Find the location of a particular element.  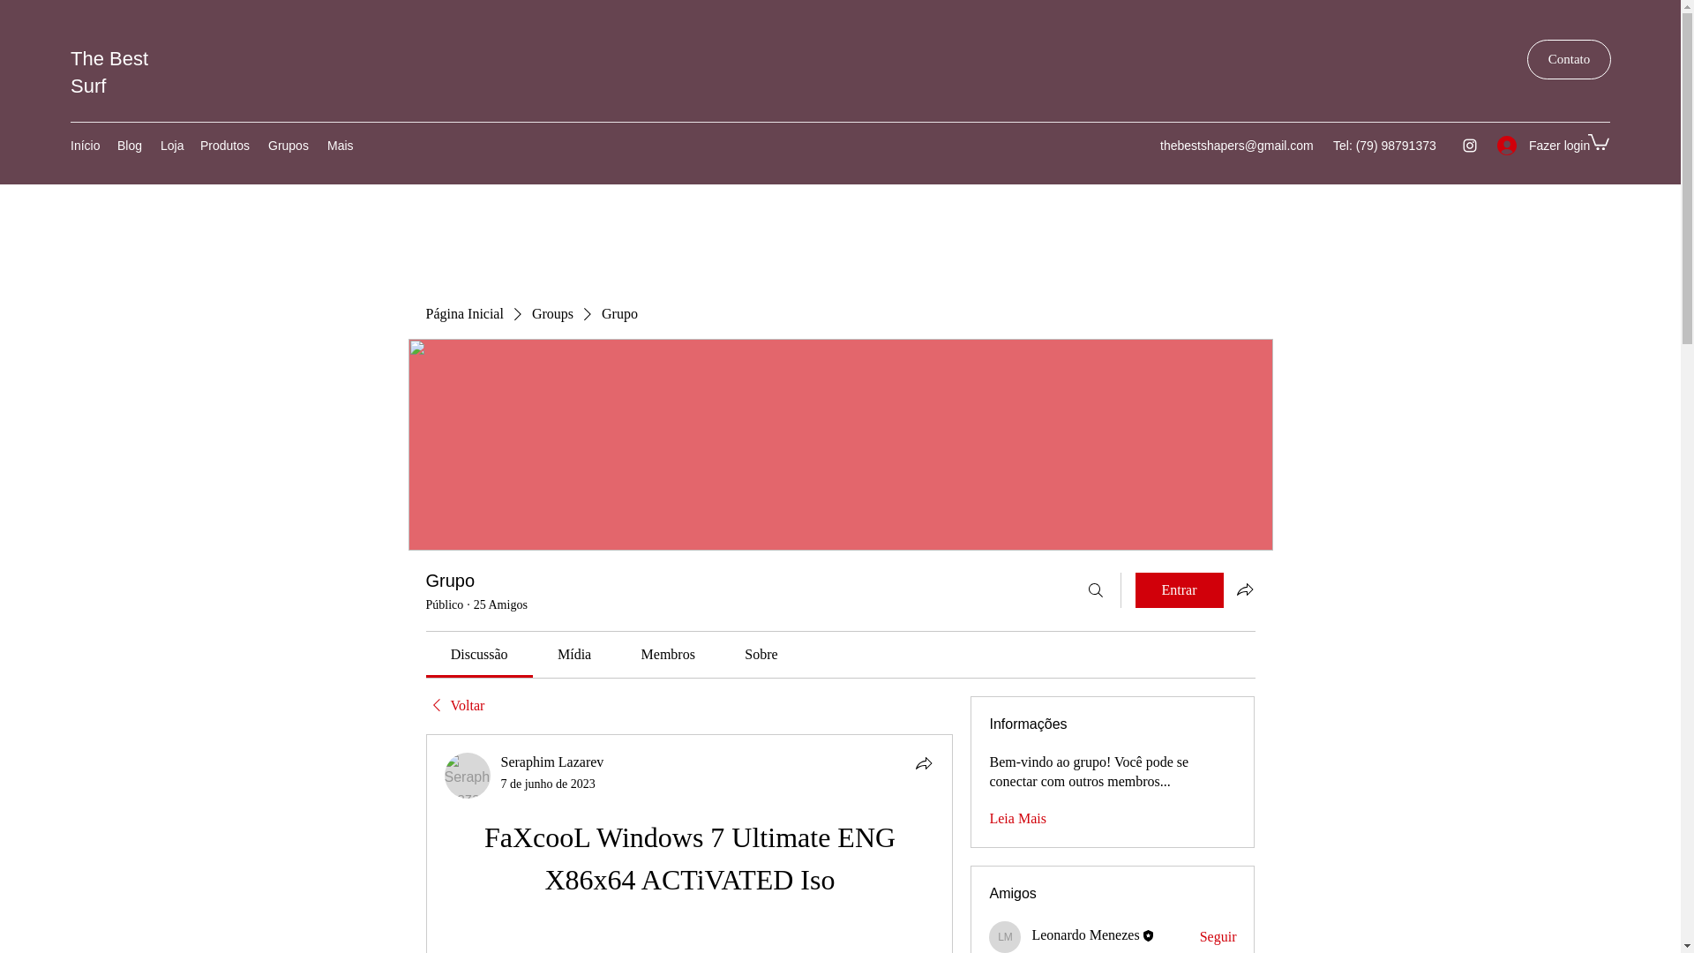

Voltar is located at coordinates (454, 706).